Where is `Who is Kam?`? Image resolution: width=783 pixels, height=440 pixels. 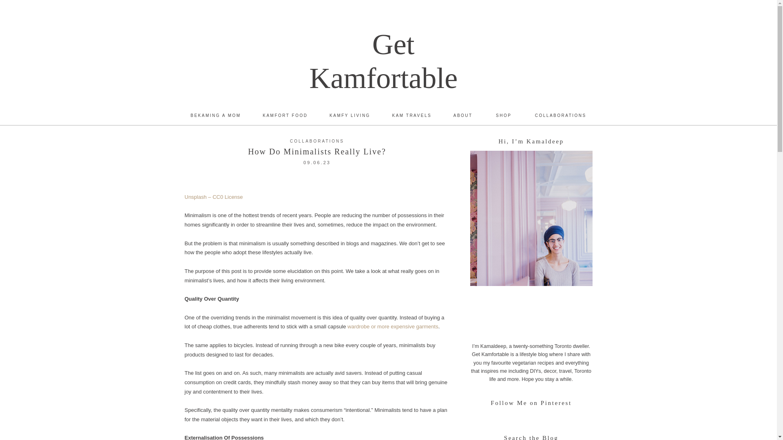 Who is Kam? is located at coordinates (463, 115).